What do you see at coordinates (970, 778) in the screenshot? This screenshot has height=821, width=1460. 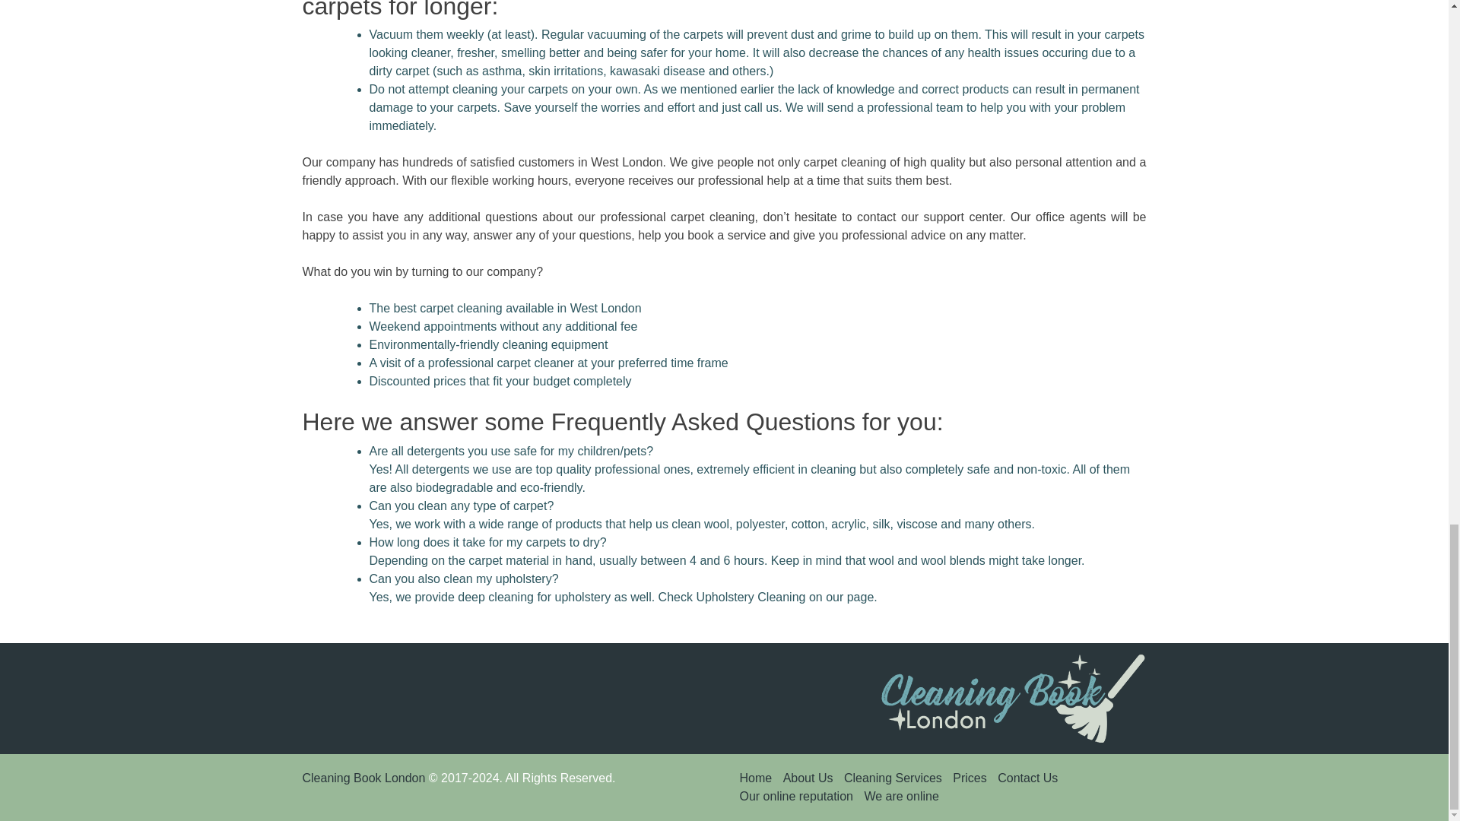 I see `Prices` at bounding box center [970, 778].